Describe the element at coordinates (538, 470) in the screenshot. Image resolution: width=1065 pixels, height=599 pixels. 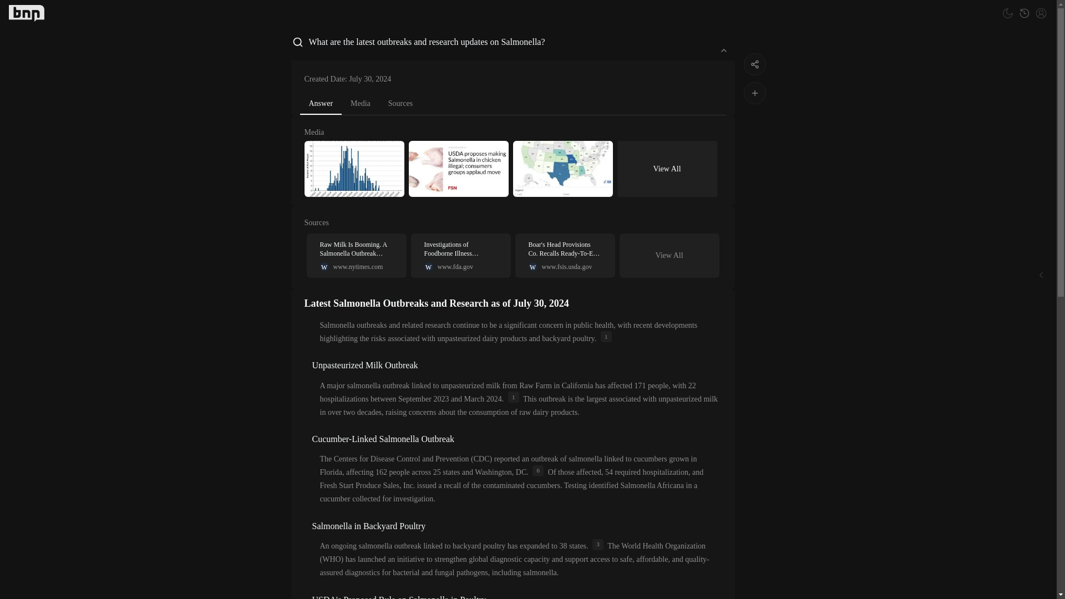
I see `6` at that location.